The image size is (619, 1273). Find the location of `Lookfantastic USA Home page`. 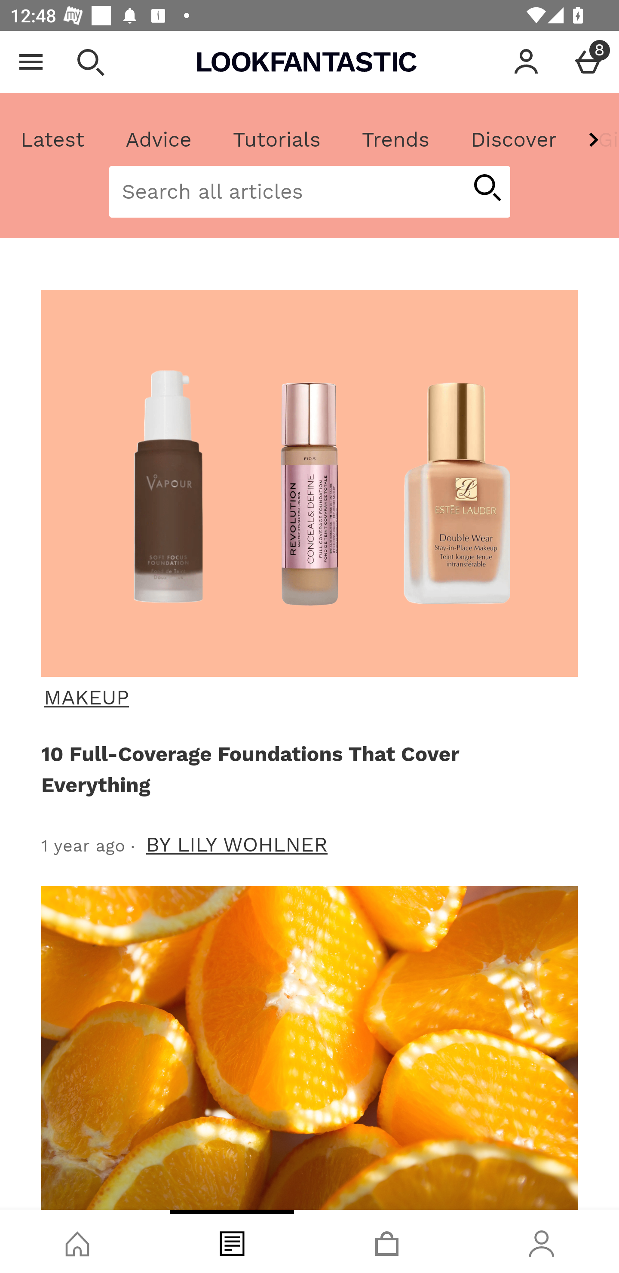

Lookfantastic USA Home page is located at coordinates (307, 62).